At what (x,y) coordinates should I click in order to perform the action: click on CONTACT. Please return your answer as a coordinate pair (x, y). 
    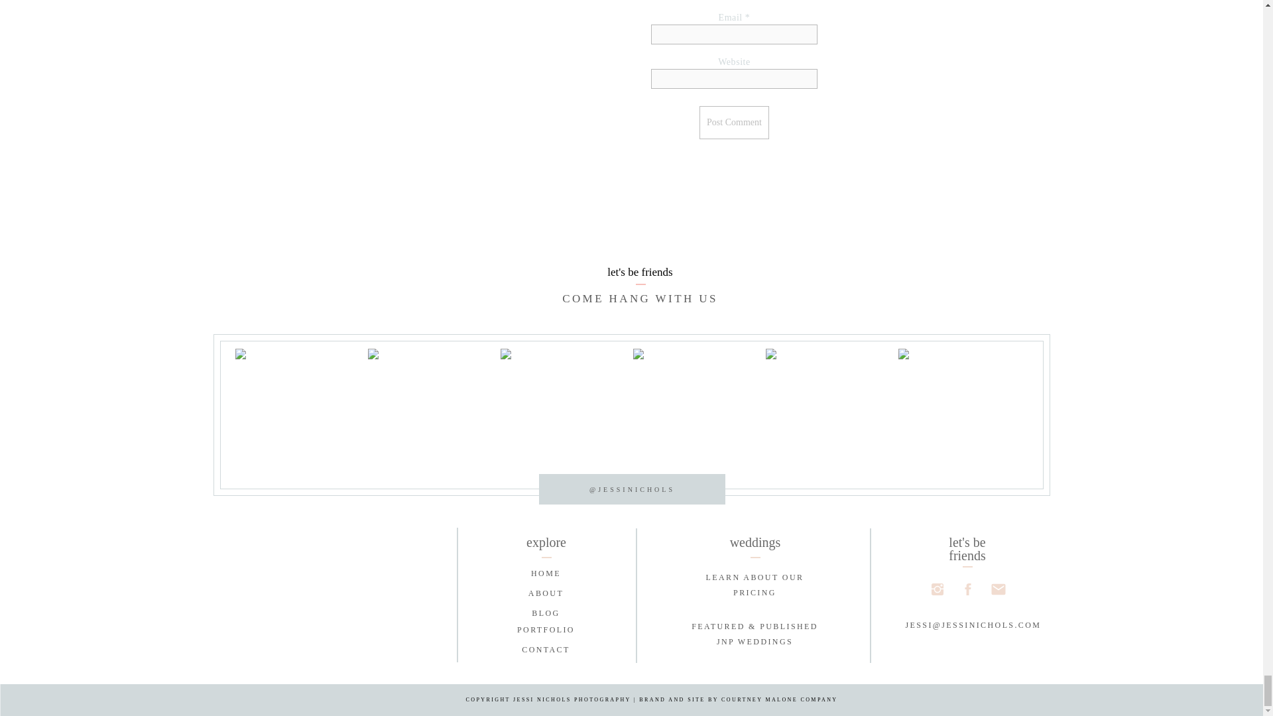
    Looking at the image, I should click on (545, 650).